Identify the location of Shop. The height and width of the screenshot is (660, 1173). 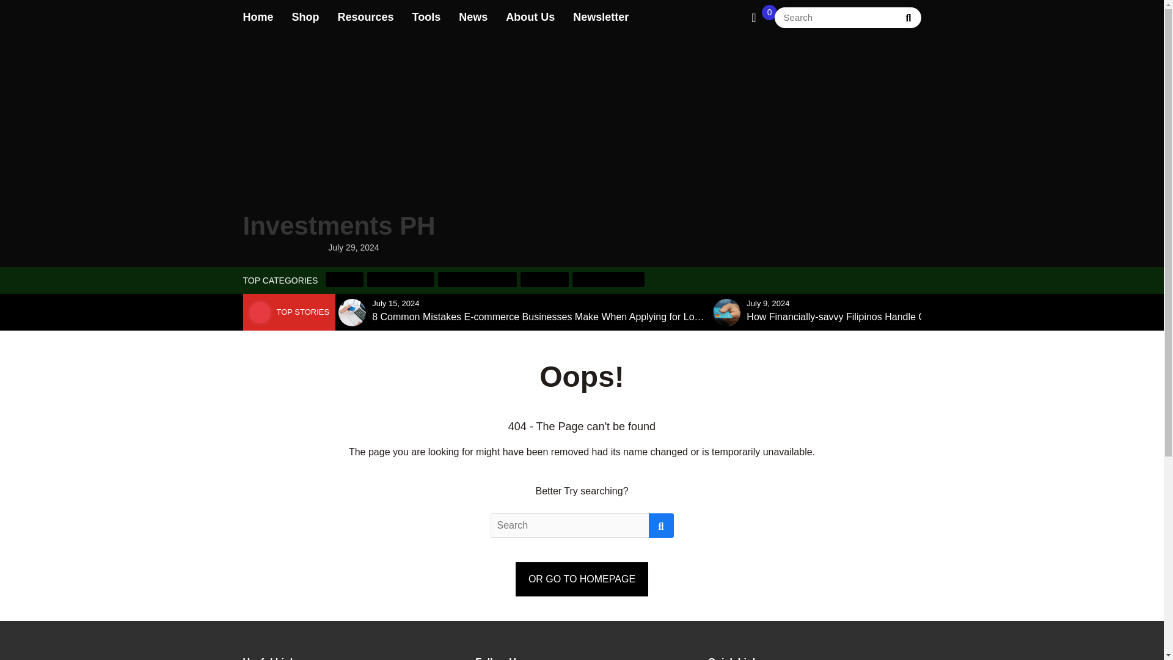
(305, 17).